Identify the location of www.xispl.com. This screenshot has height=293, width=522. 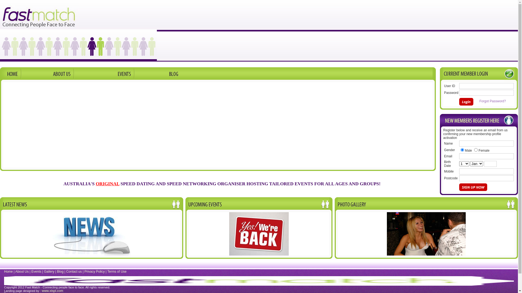
(53, 288).